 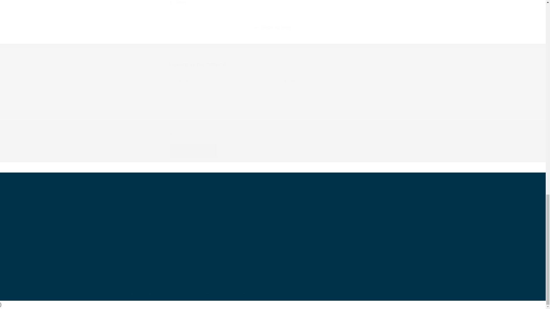 I want to click on Privacy policy, so click(x=211, y=293).